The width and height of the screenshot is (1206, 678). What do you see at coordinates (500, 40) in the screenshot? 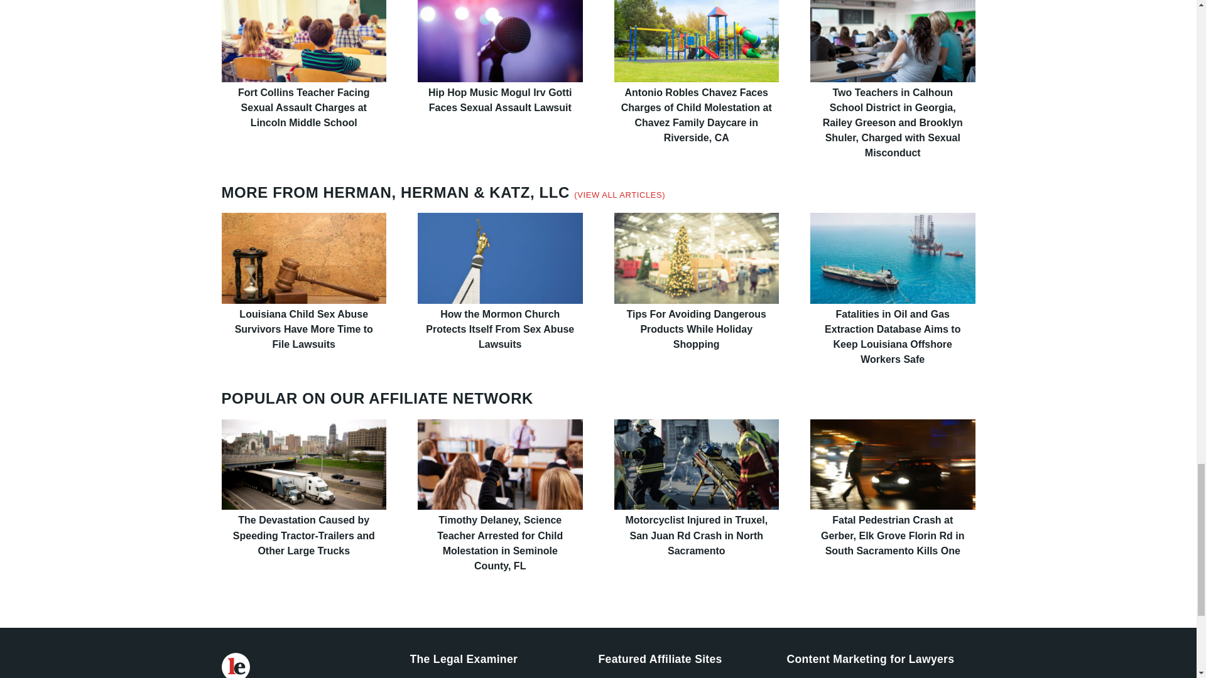
I see `Hip Hop Music Mogul Irv Gotti Faces Sexual Assault Lawsuit` at bounding box center [500, 40].